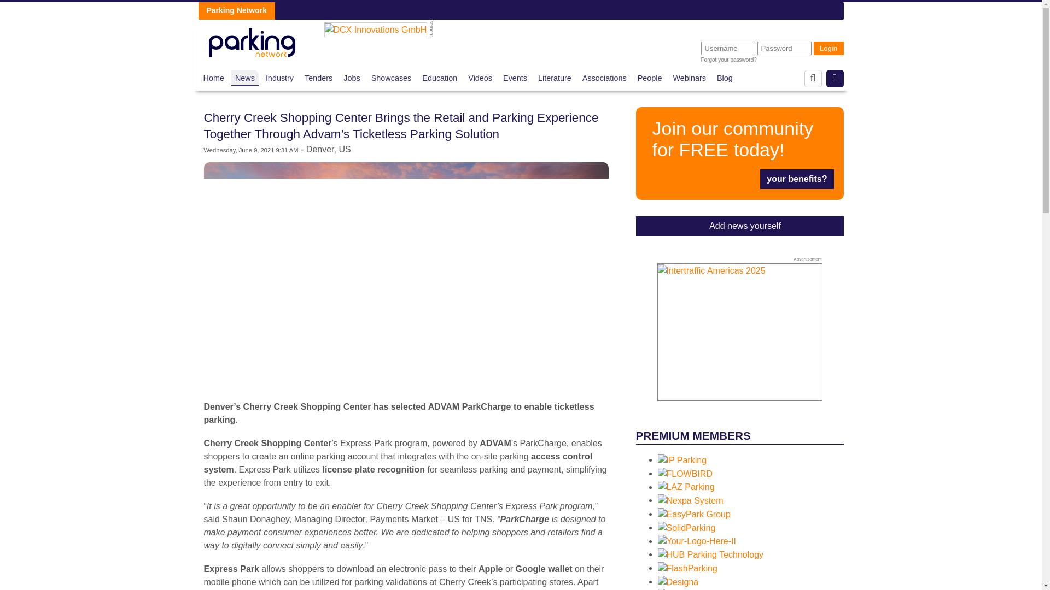 This screenshot has height=590, width=1050. I want to click on Register here, so click(739, 153).